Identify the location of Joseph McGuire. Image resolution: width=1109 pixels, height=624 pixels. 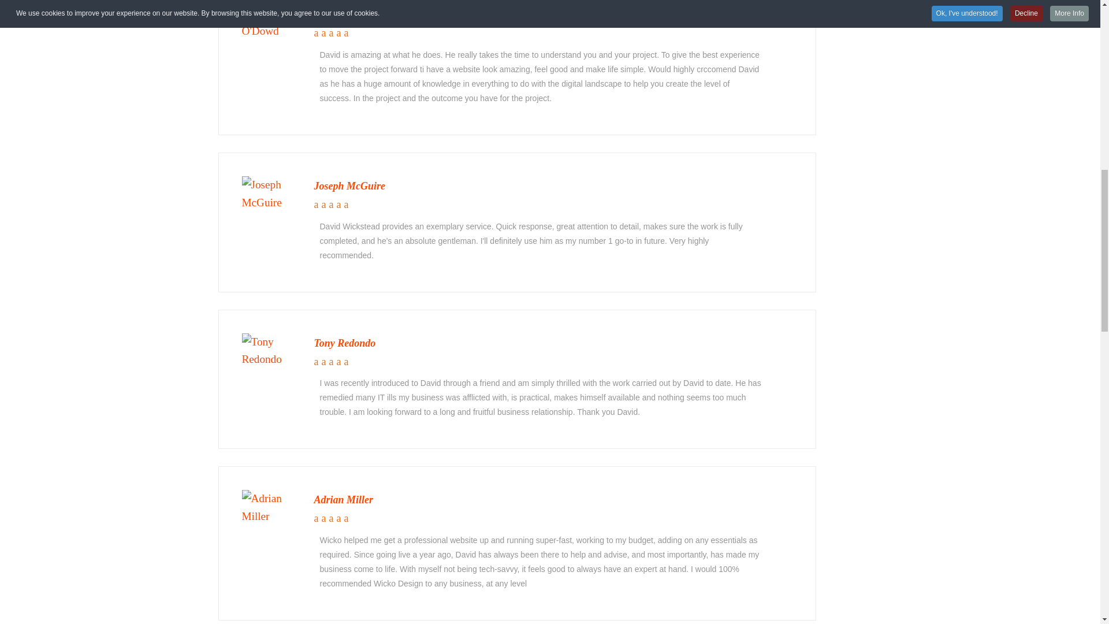
(350, 186).